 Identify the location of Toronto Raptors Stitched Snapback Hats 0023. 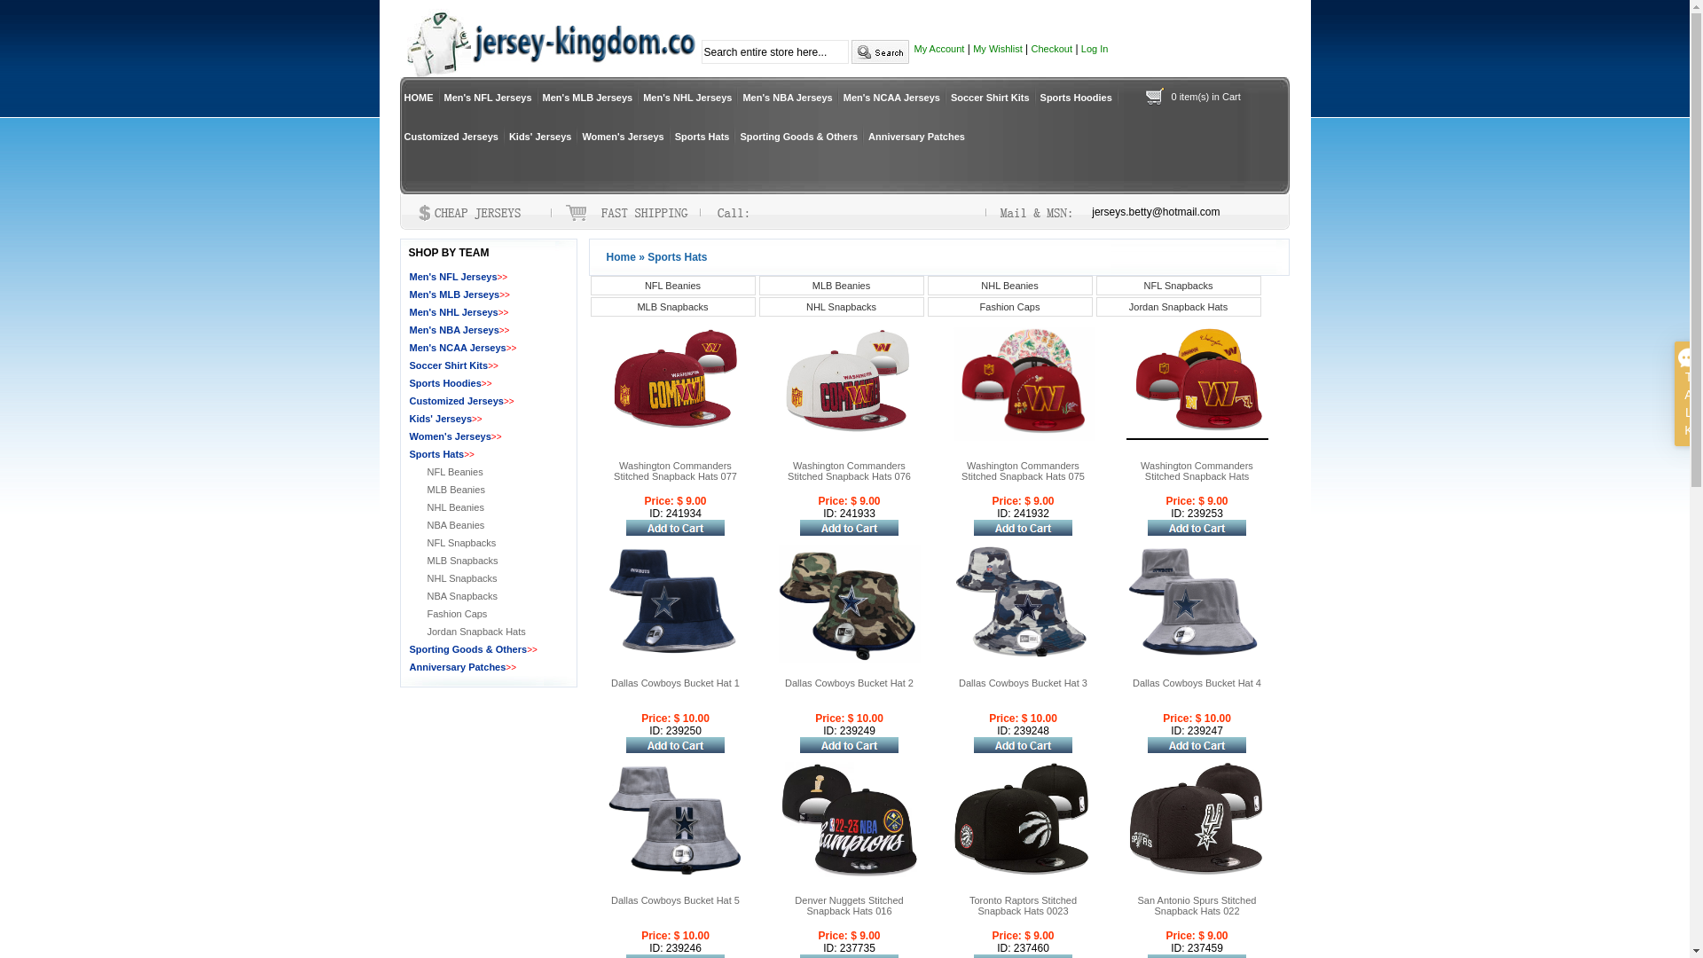
(1024, 906).